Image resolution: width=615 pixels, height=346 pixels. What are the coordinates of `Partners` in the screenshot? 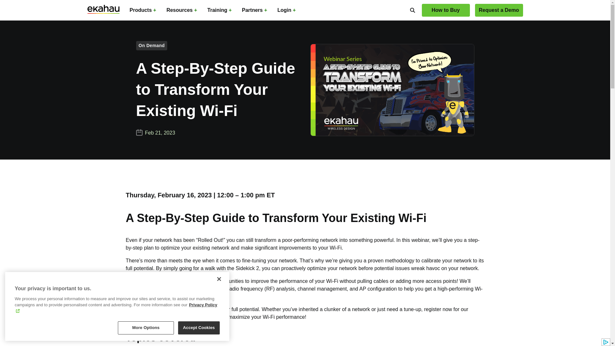 It's located at (254, 10).